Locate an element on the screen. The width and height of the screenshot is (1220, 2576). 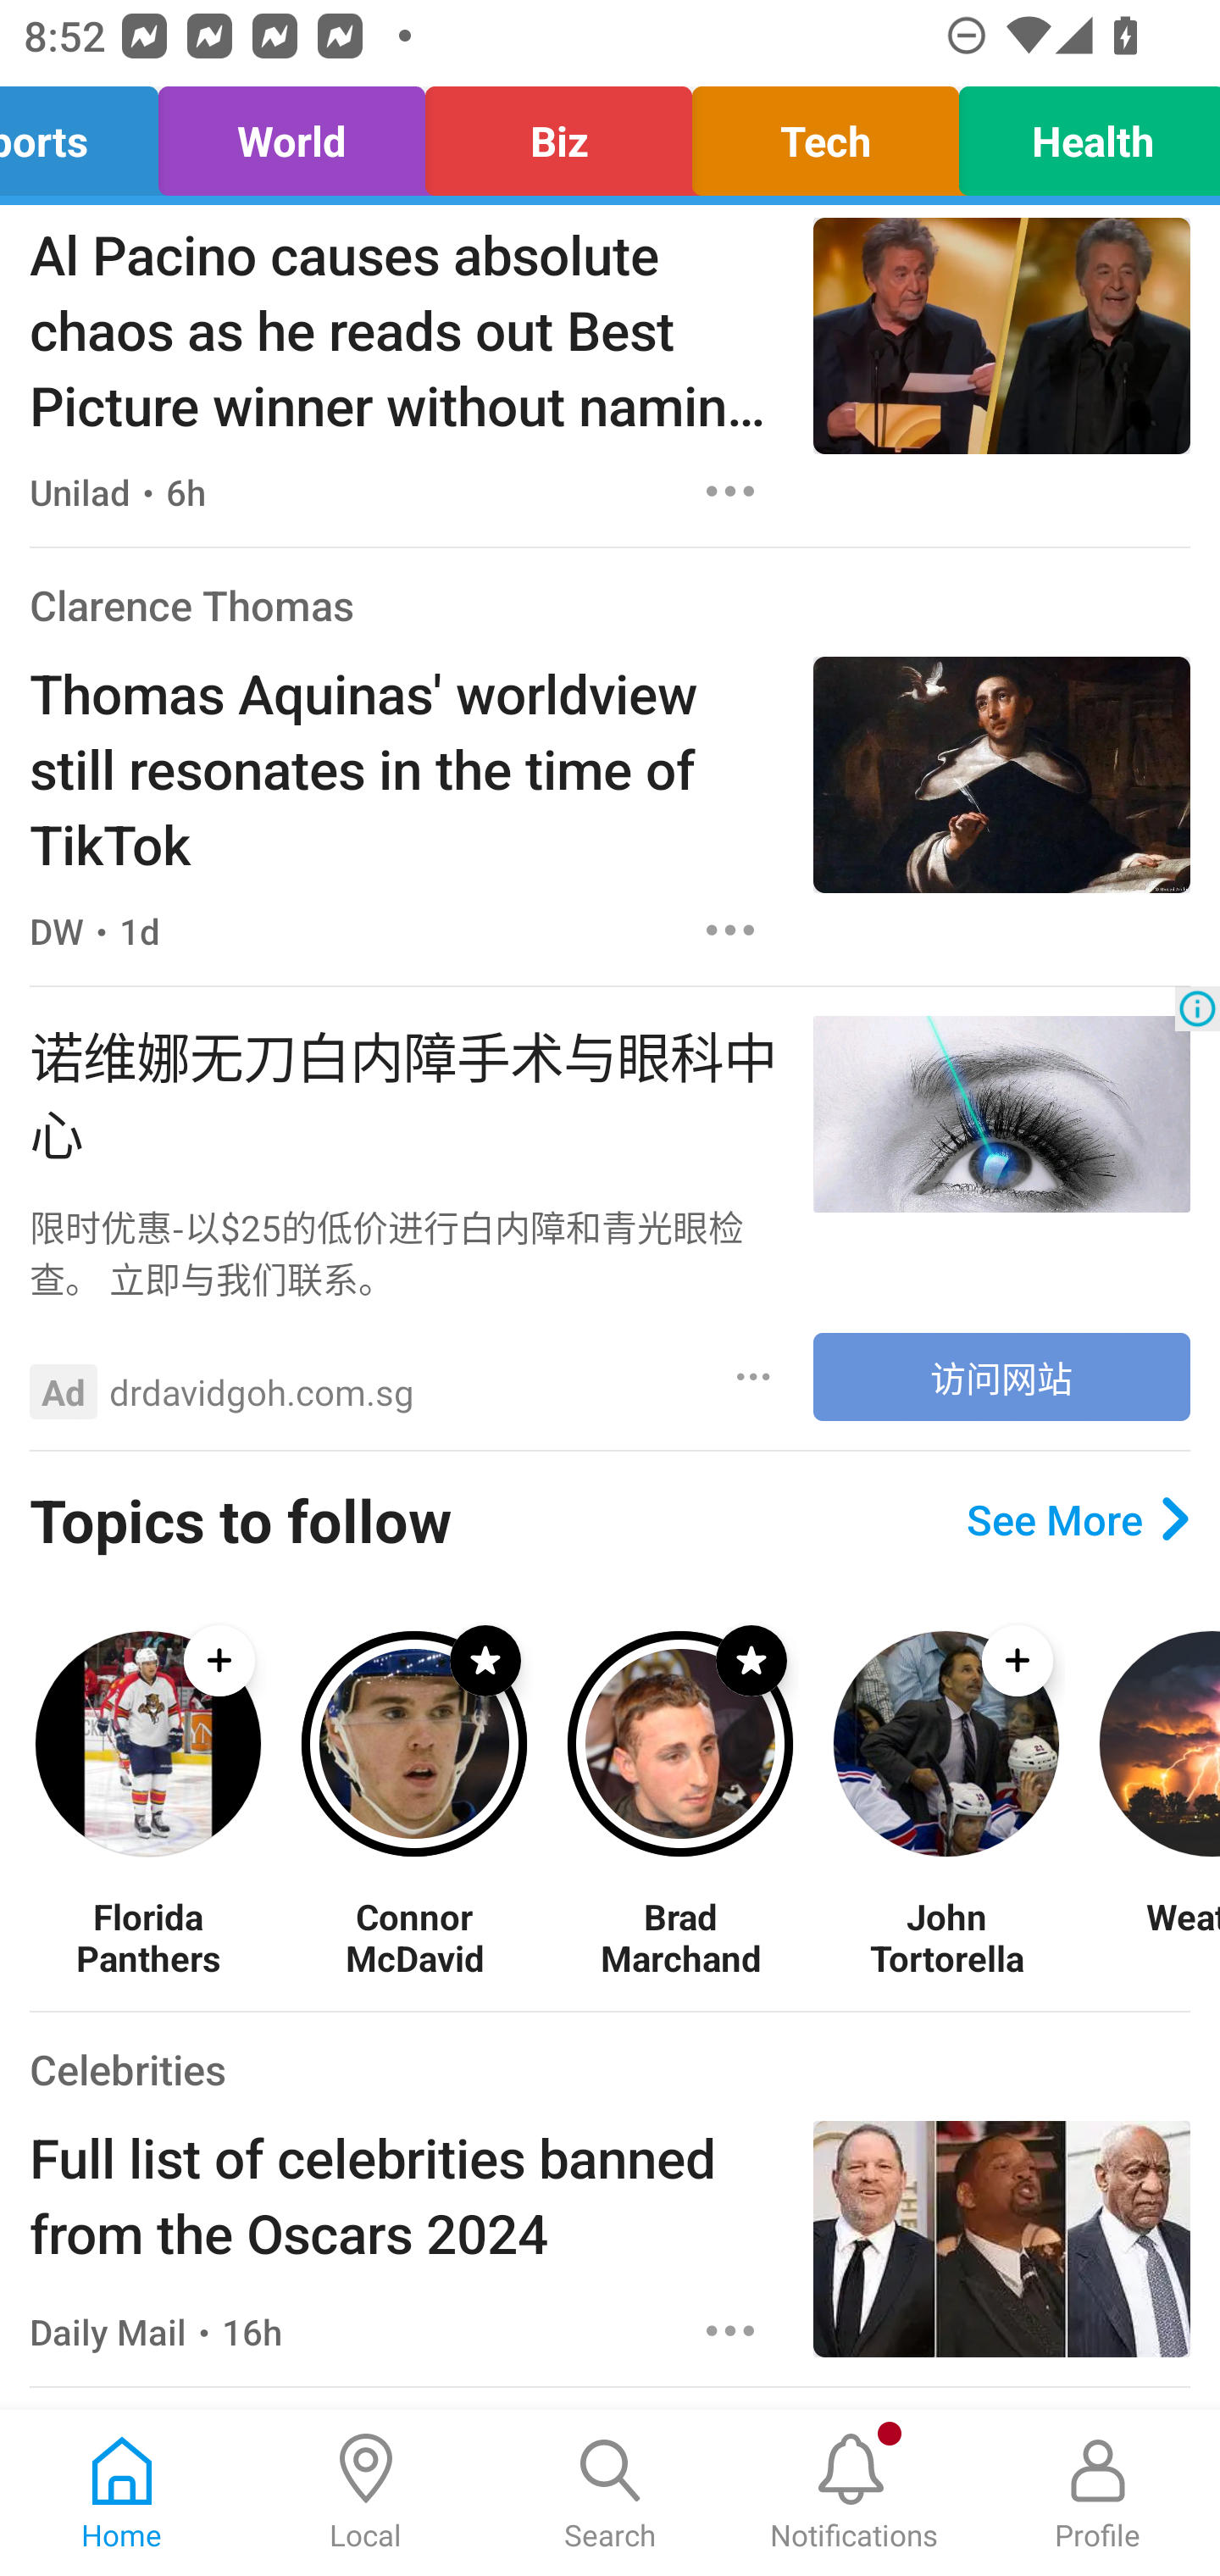
World is located at coordinates (291, 134).